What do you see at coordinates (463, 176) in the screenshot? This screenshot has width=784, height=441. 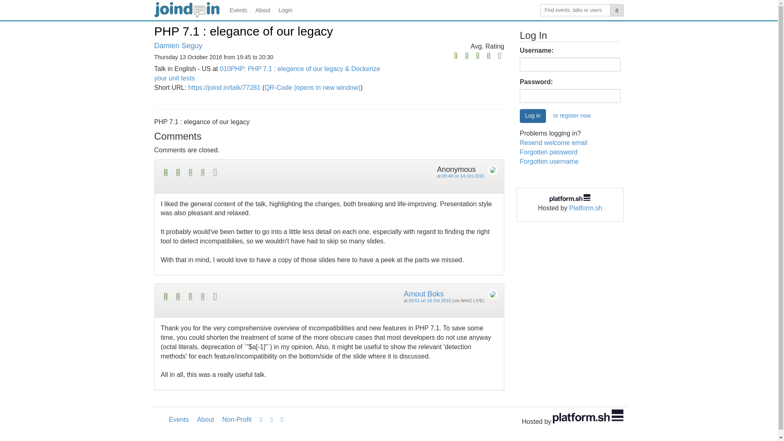 I see `09:49 on 14 Oct 2016` at bounding box center [463, 176].